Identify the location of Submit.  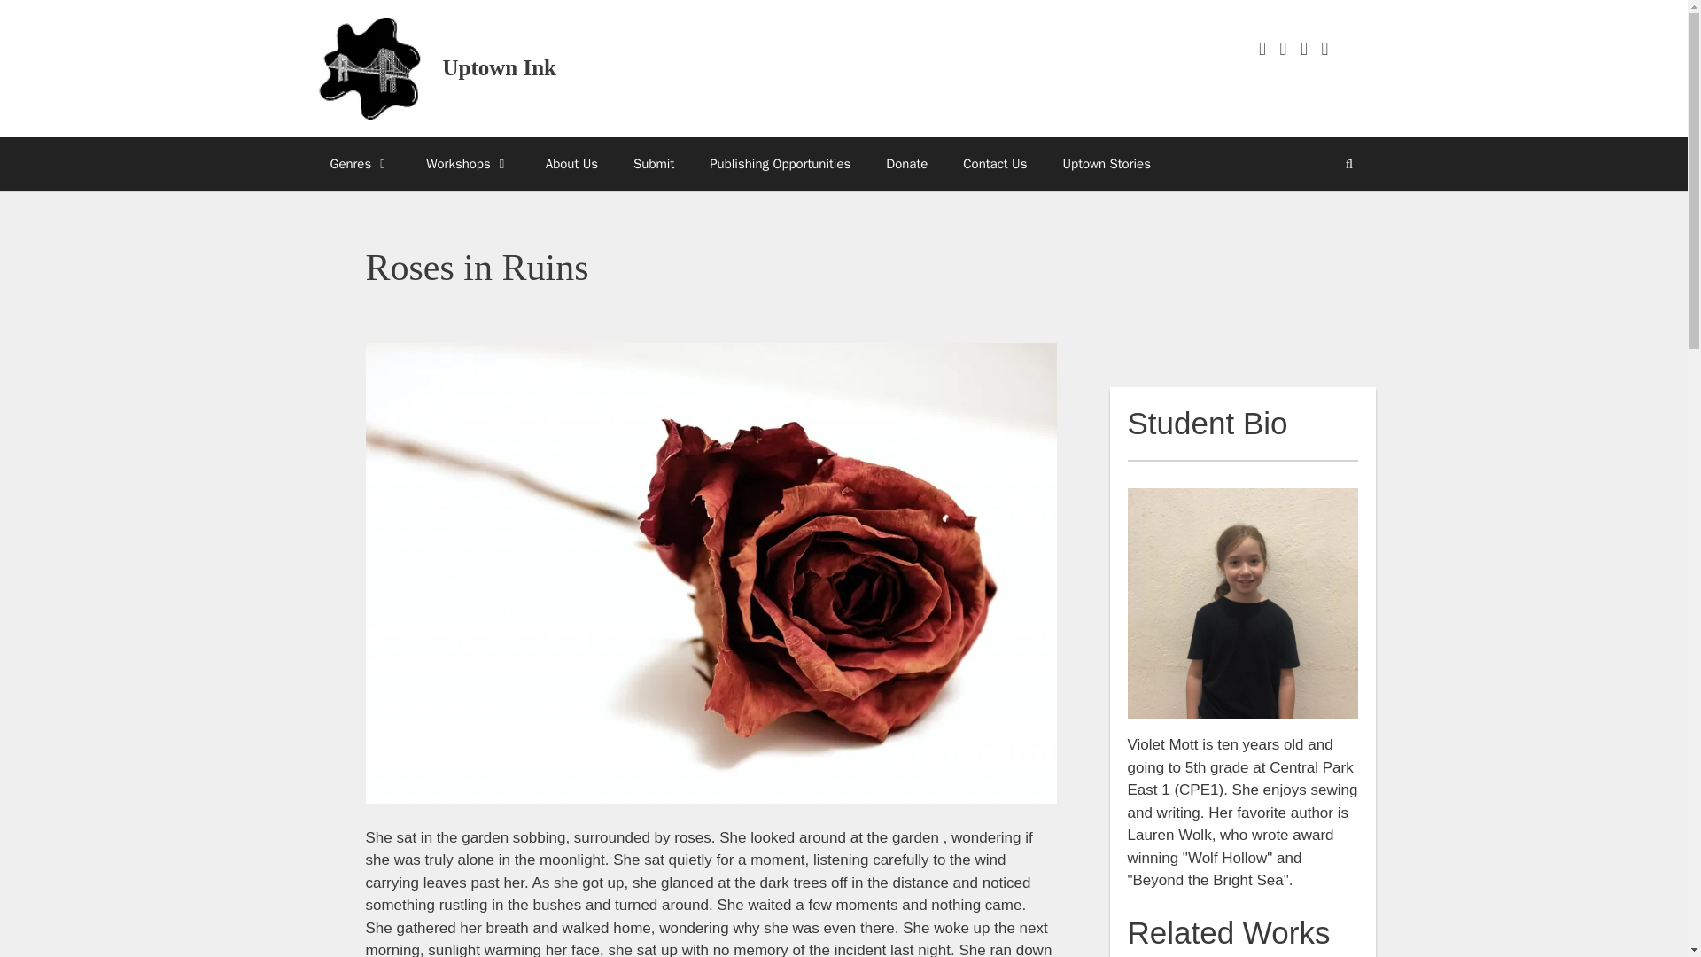
(654, 163).